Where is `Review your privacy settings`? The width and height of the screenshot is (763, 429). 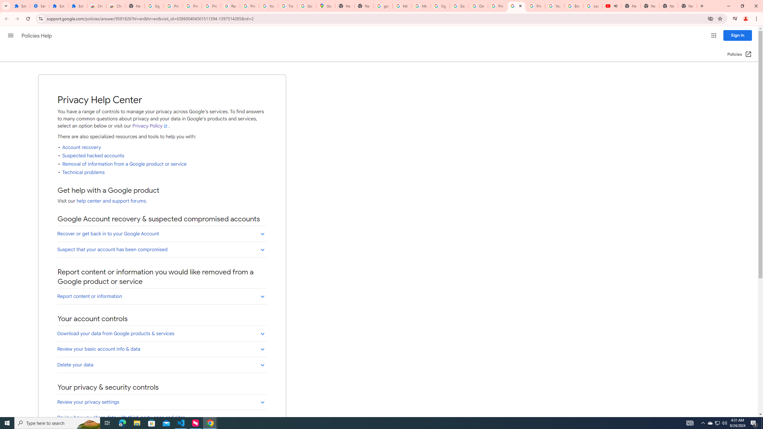
Review your privacy settings is located at coordinates (162, 402).